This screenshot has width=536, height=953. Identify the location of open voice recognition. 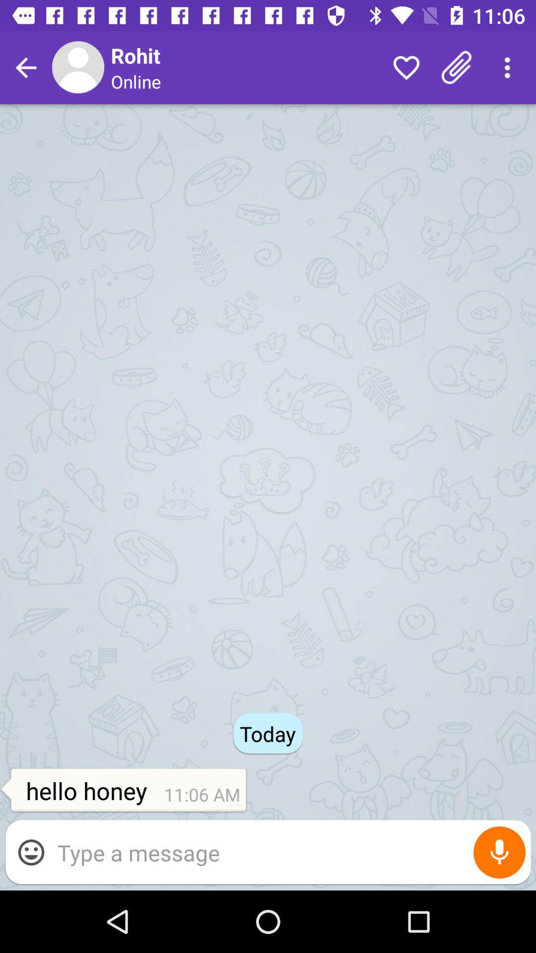
(499, 853).